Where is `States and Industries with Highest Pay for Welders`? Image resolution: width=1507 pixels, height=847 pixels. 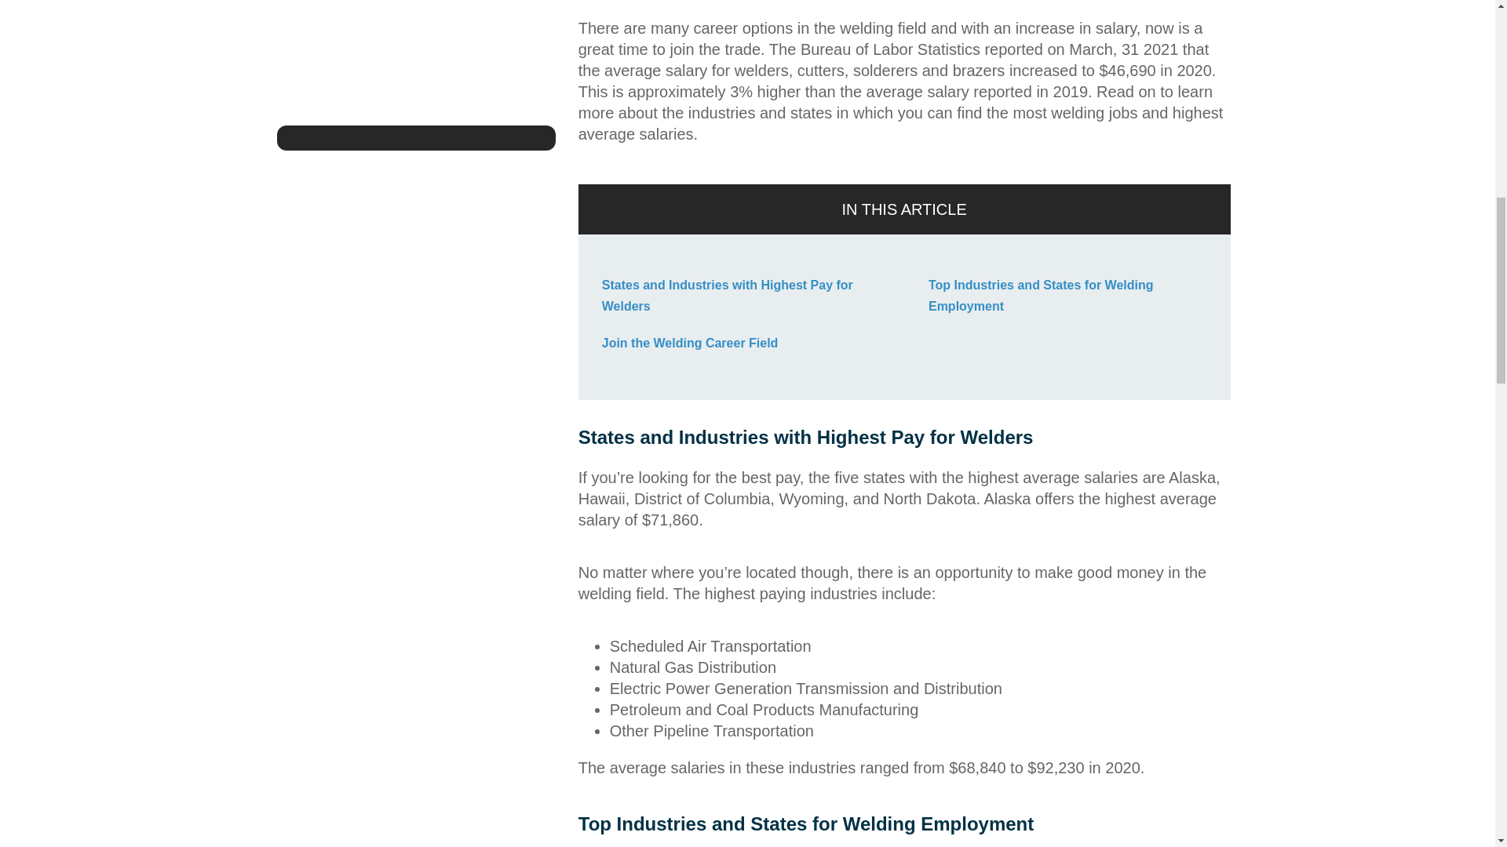
States and Industries with Highest Pay for Welders is located at coordinates (727, 295).